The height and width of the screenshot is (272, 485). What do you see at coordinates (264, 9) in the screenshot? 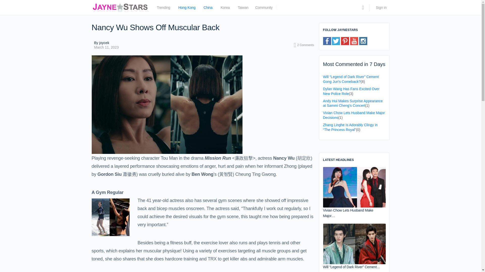
I see `Community` at bounding box center [264, 9].